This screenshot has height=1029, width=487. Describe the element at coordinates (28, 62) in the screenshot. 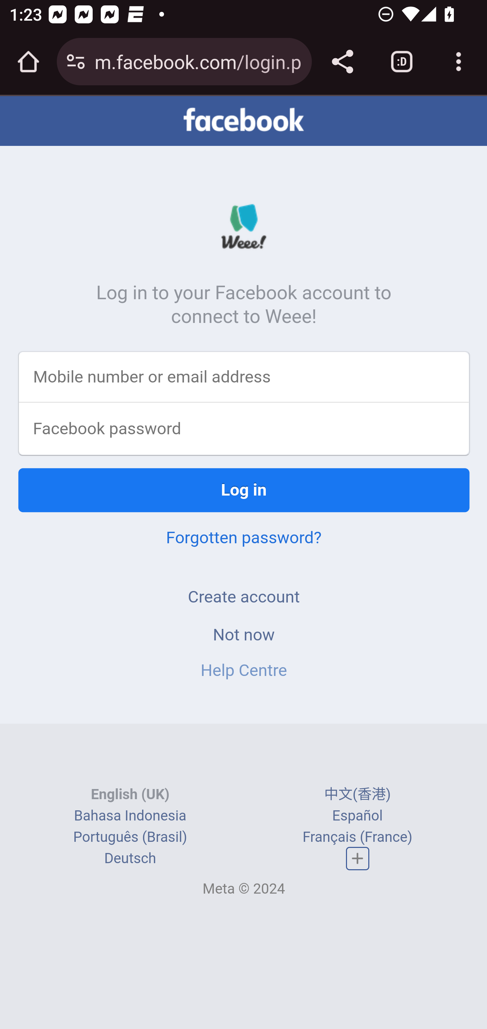

I see `Open the home page` at that location.